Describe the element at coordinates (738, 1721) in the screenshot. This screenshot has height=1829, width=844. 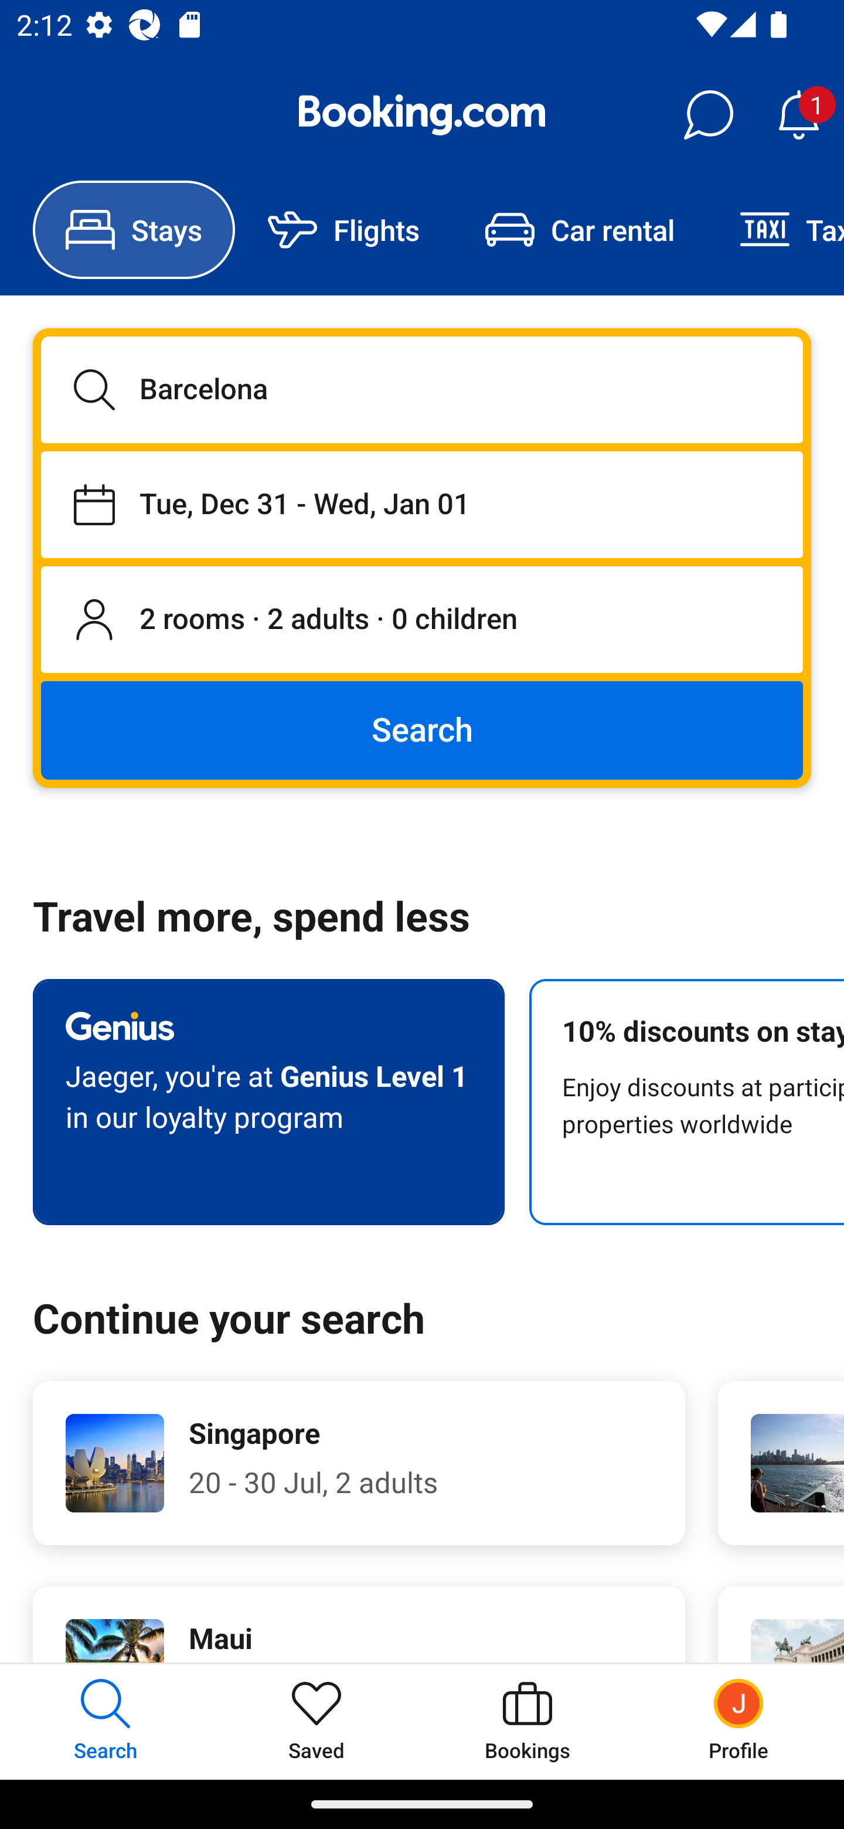
I see `Profile` at that location.